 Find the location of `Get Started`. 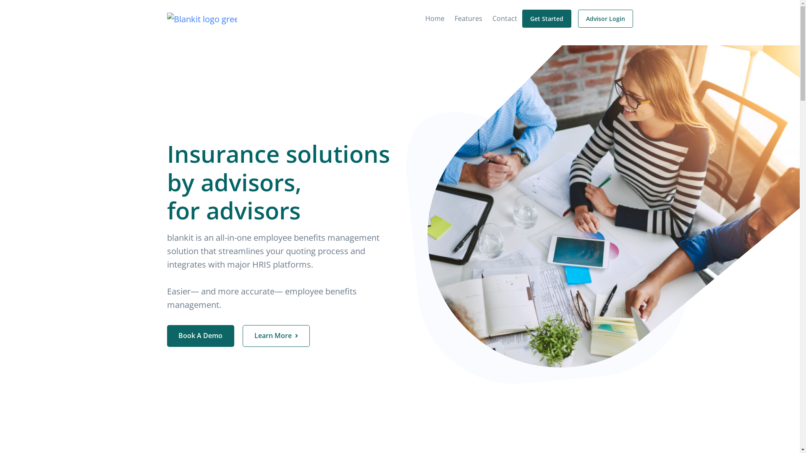

Get Started is located at coordinates (547, 18).